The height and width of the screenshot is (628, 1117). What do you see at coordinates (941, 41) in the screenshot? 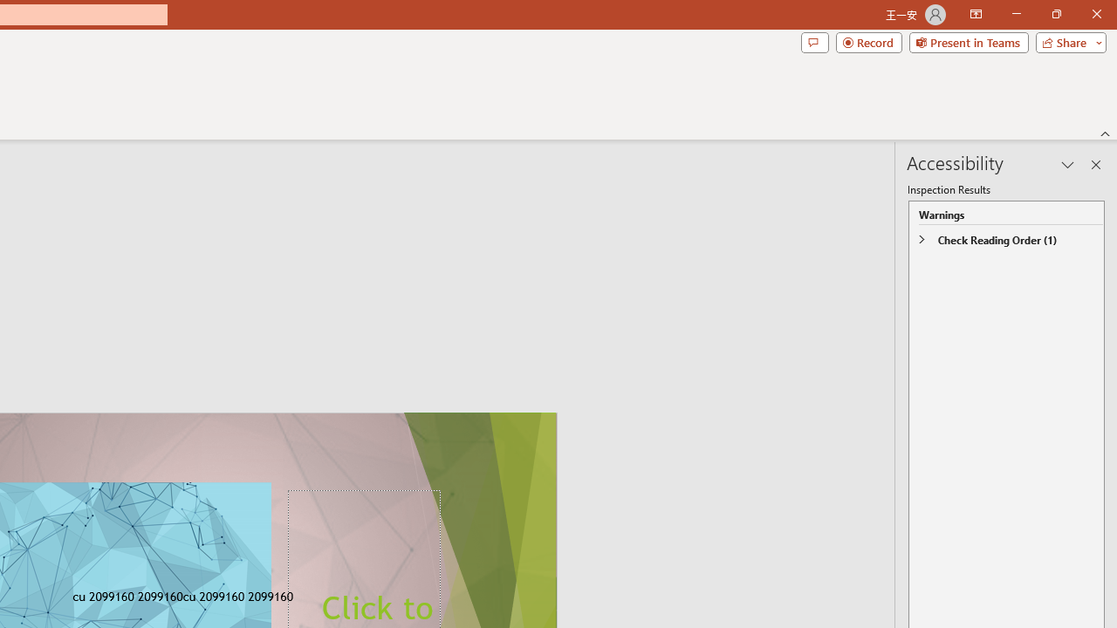
I see `2401.17399v1.pdf` at bounding box center [941, 41].